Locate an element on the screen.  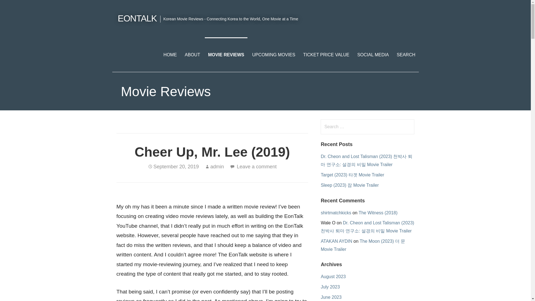
Posts by admin is located at coordinates (217, 167).